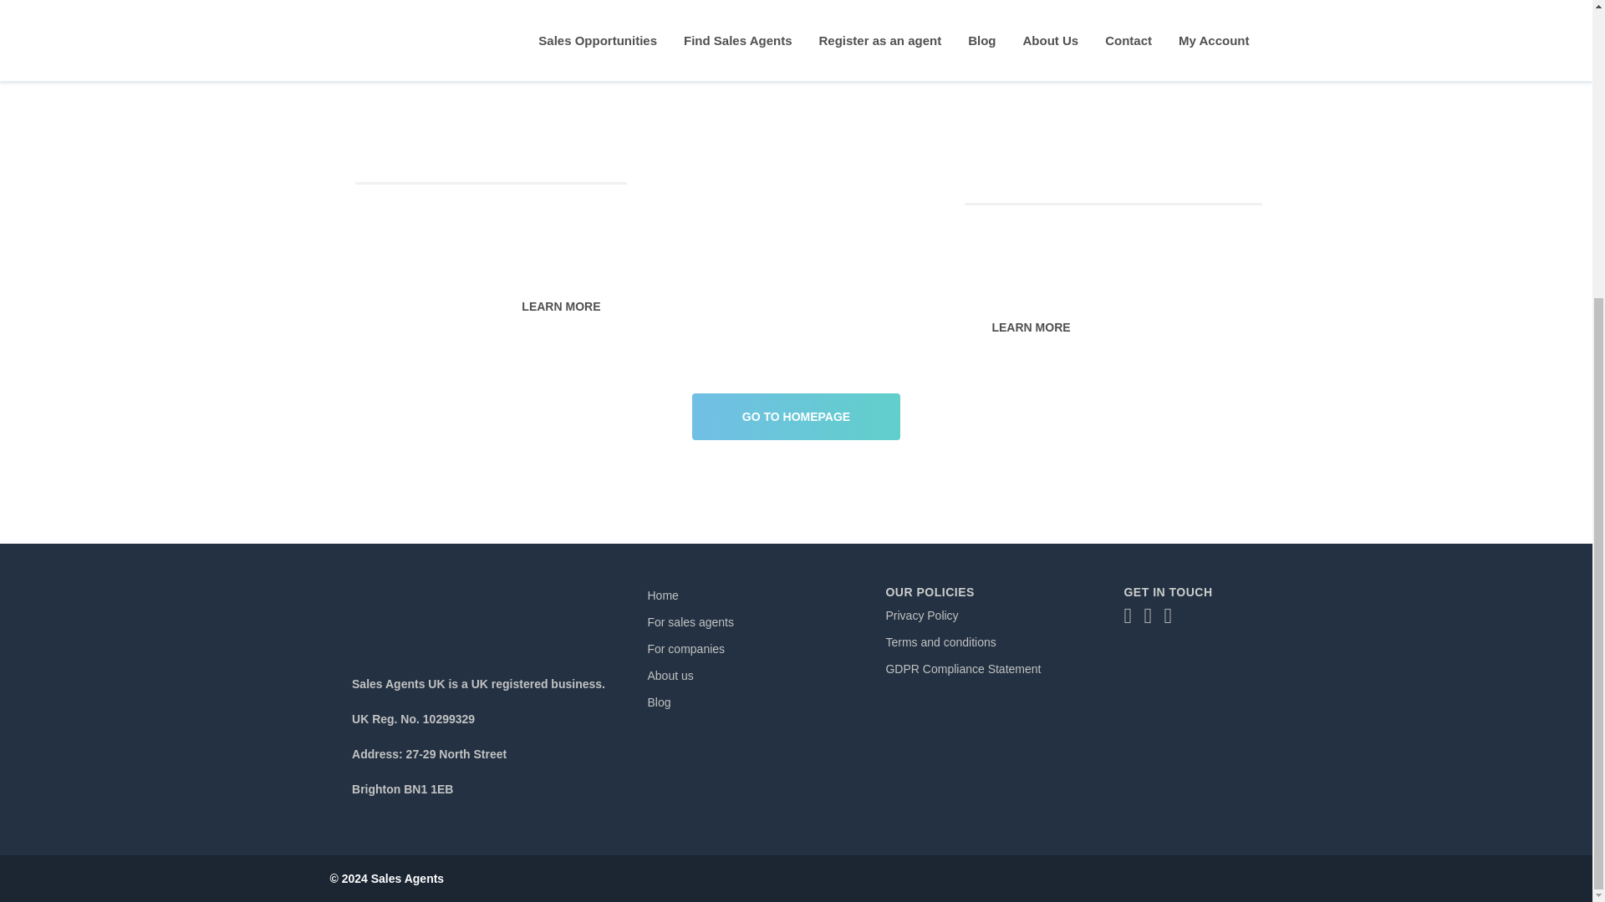 This screenshot has width=1605, height=902. Describe the element at coordinates (659, 702) in the screenshot. I see `Blog` at that location.